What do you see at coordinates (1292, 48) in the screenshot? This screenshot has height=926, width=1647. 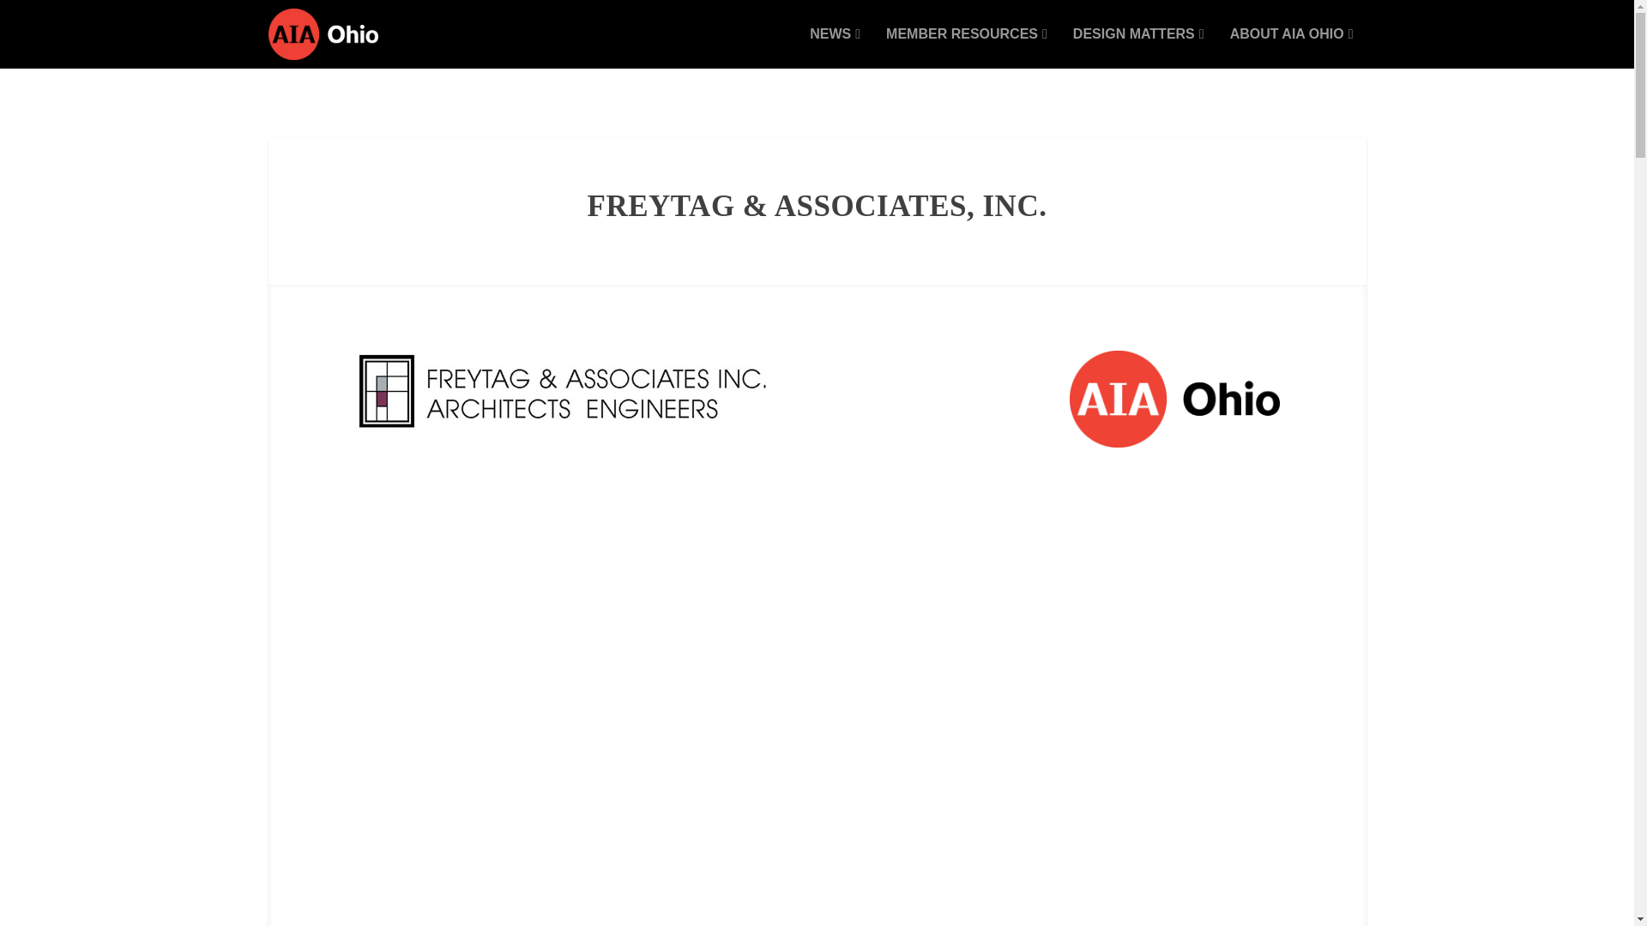 I see `ABOUT AIA OHIO` at bounding box center [1292, 48].